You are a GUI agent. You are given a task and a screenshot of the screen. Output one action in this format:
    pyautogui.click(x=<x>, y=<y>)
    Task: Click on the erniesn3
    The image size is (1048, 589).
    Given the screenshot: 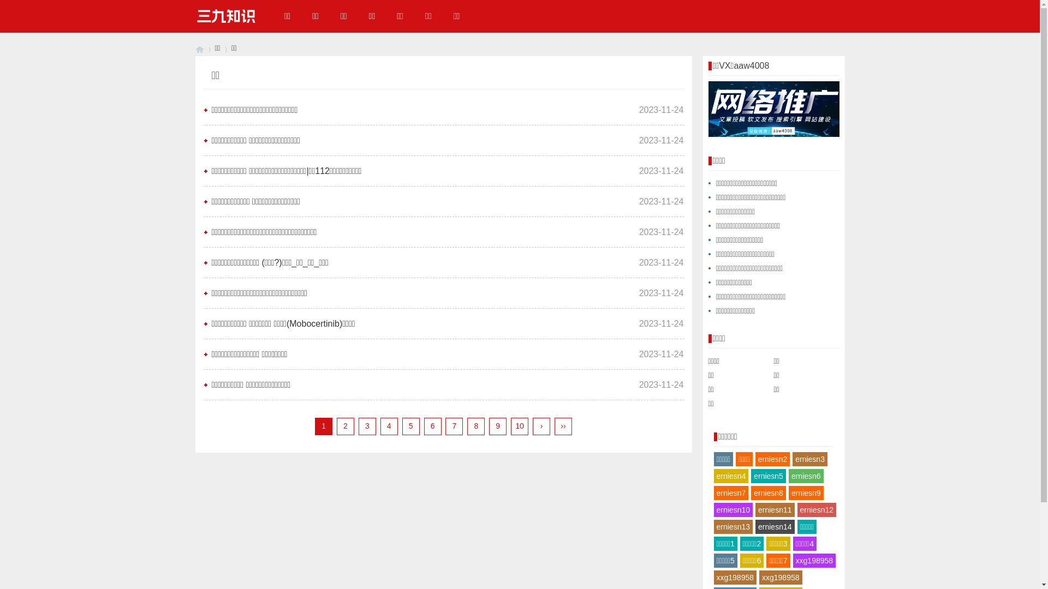 What is the action you would take?
    pyautogui.click(x=810, y=459)
    